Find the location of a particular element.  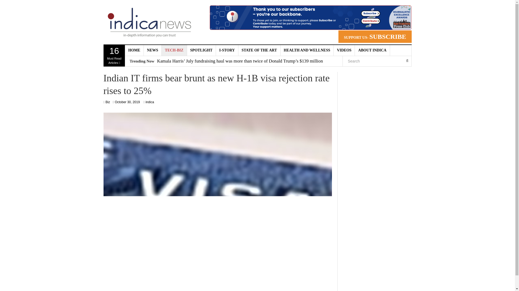

indica is located at coordinates (149, 102).